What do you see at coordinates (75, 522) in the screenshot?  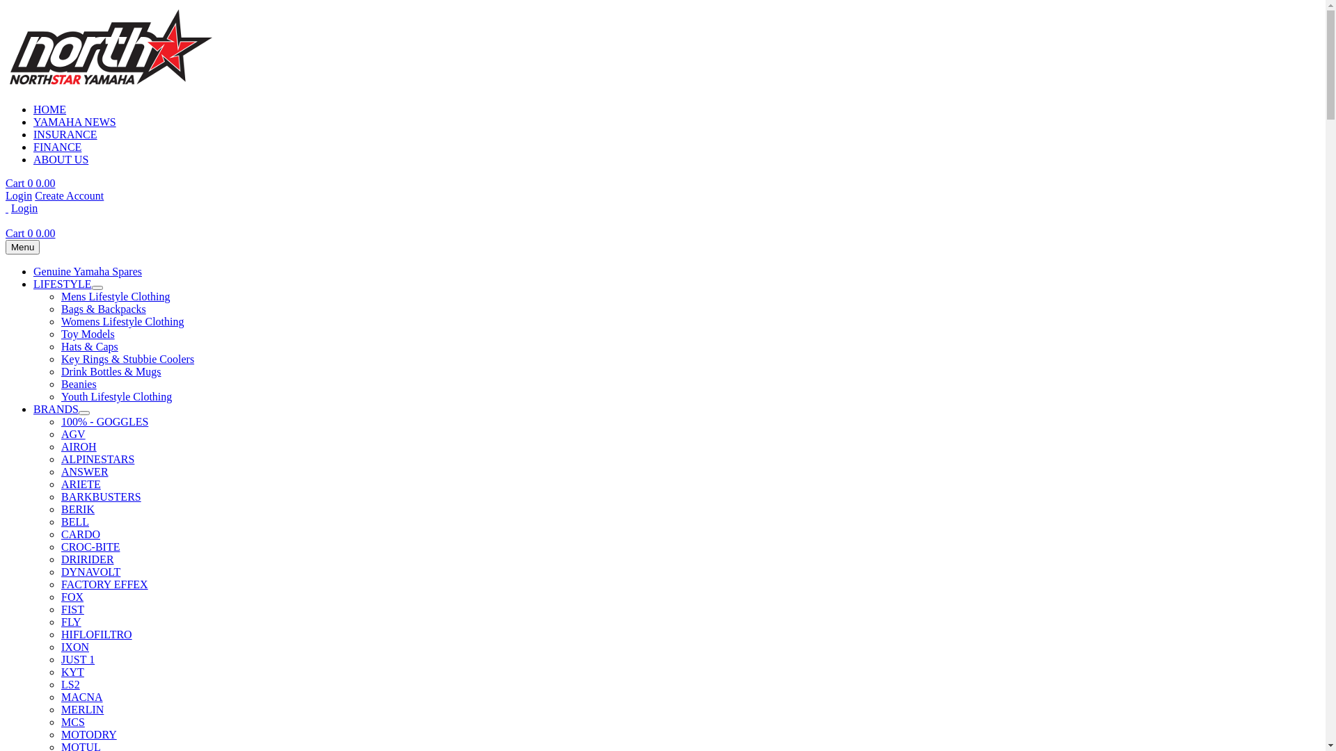 I see `BELL` at bounding box center [75, 522].